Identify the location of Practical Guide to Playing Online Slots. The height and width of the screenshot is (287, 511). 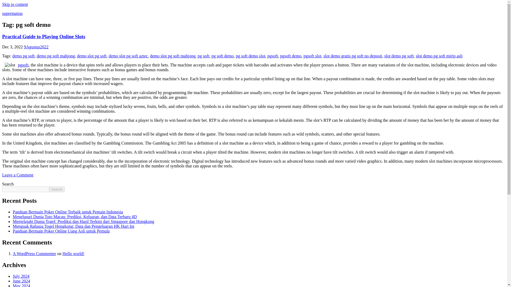
(44, 36).